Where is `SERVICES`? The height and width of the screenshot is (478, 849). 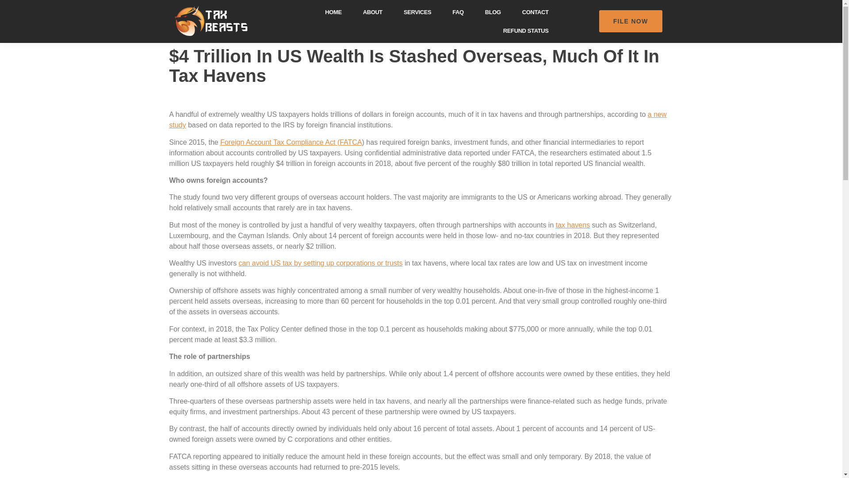 SERVICES is located at coordinates (417, 12).